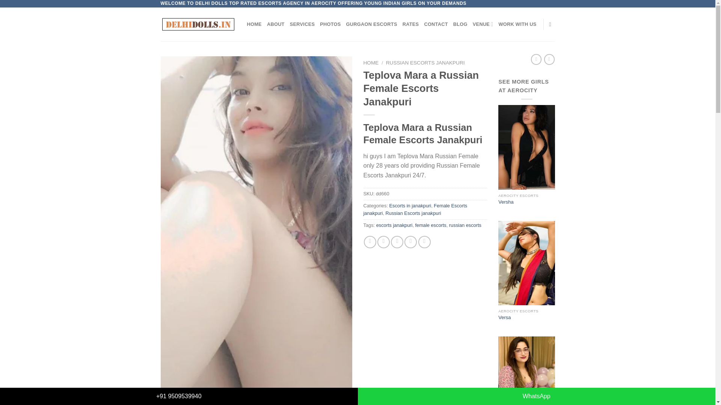 The image size is (721, 405). Describe the element at coordinates (254, 24) in the screenshot. I see `HOME` at that location.